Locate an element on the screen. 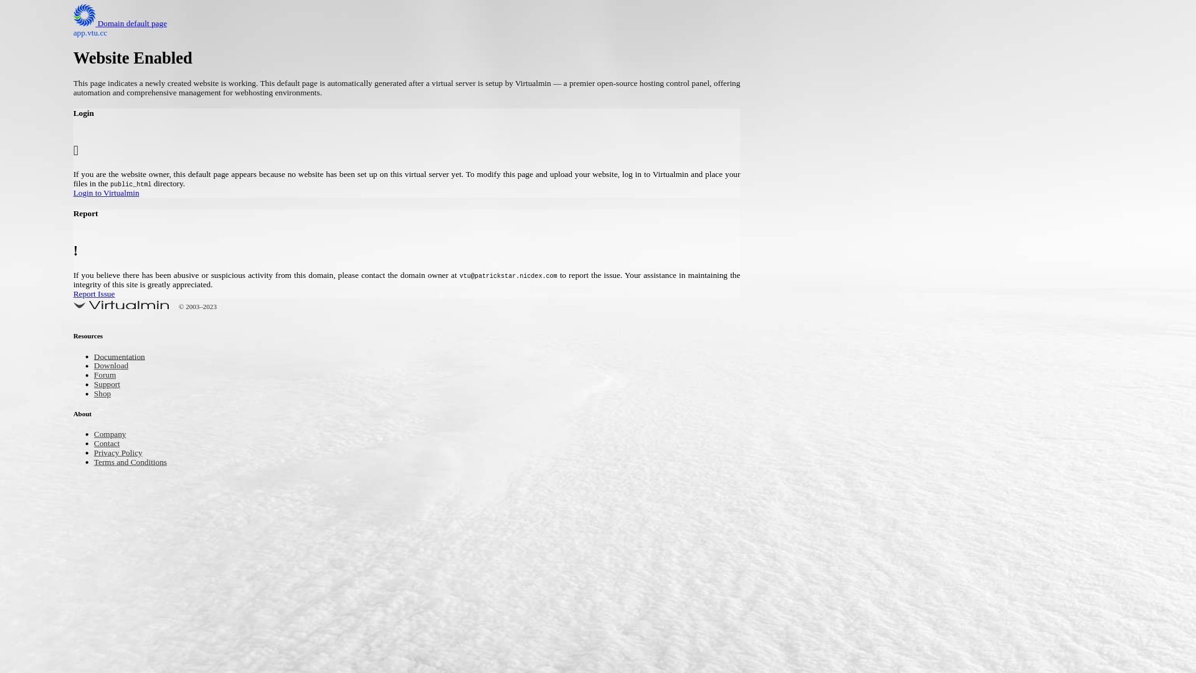 The height and width of the screenshot is (673, 1196). Login to Virtualmin is located at coordinates (475, 194).